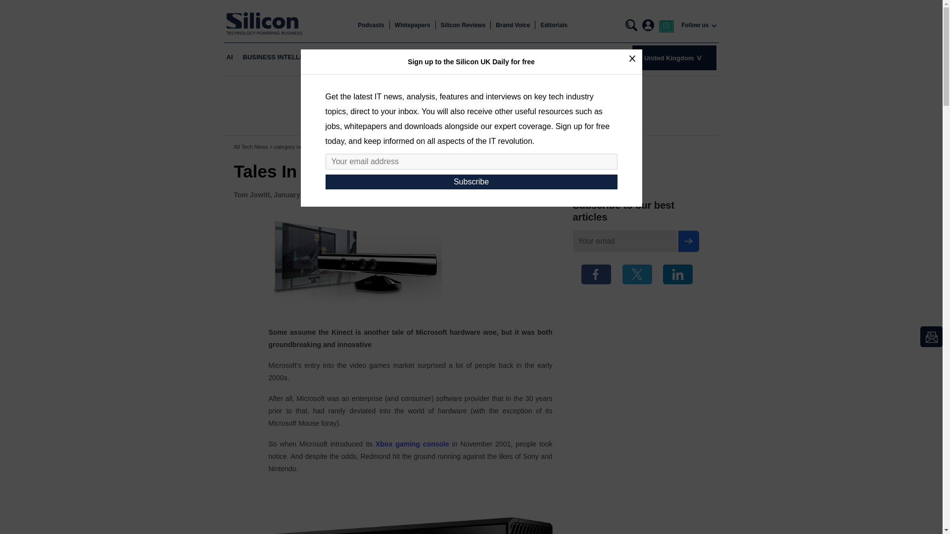  What do you see at coordinates (473, 57) in the screenshot?
I see `DATA` at bounding box center [473, 57].